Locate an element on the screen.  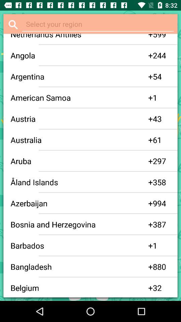
swipe to the 387 icon is located at coordinates (162, 224).